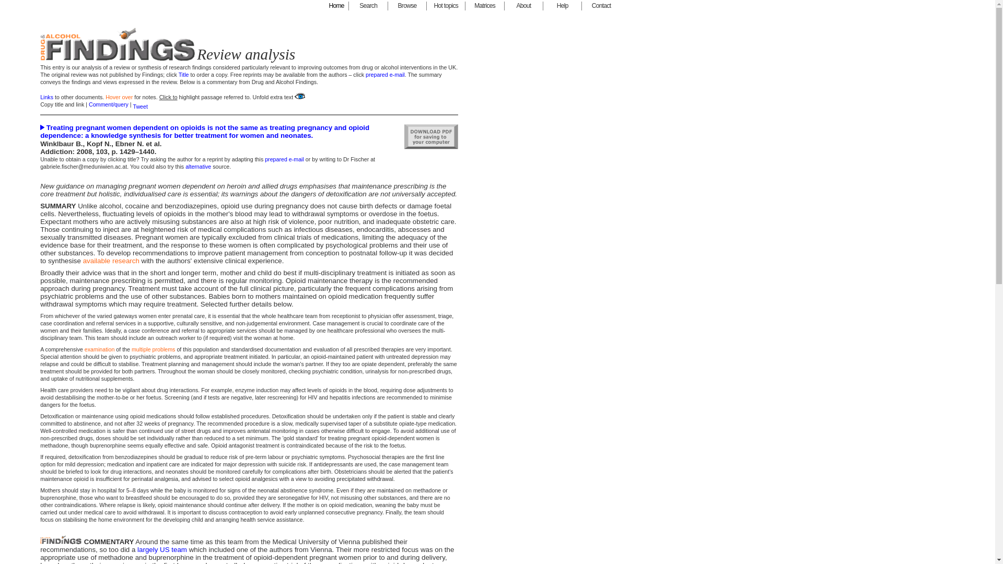  I want to click on Copy title and link, so click(62, 104).